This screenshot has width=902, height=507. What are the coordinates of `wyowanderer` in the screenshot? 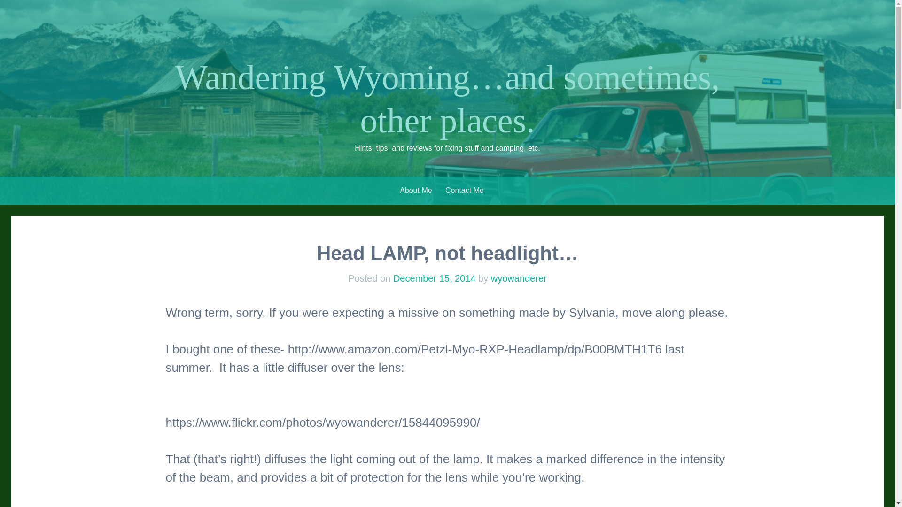 It's located at (519, 278).